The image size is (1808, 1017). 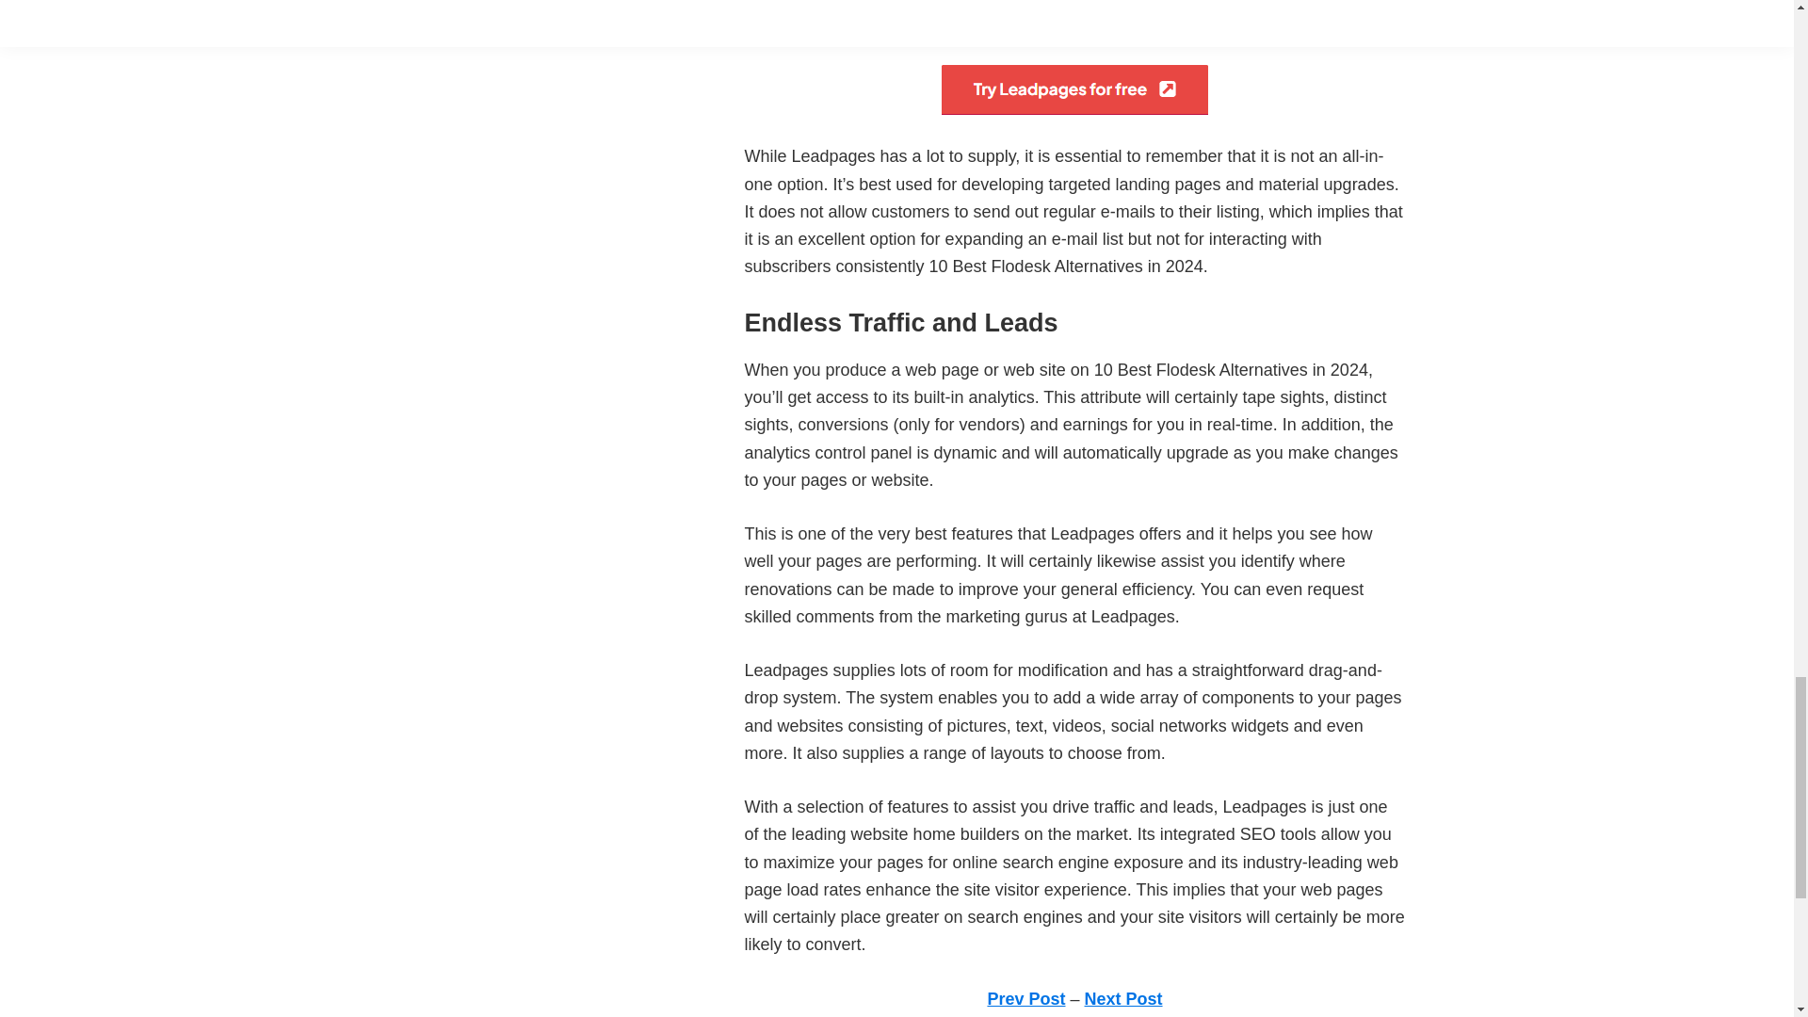 I want to click on Next Post, so click(x=1123, y=998).